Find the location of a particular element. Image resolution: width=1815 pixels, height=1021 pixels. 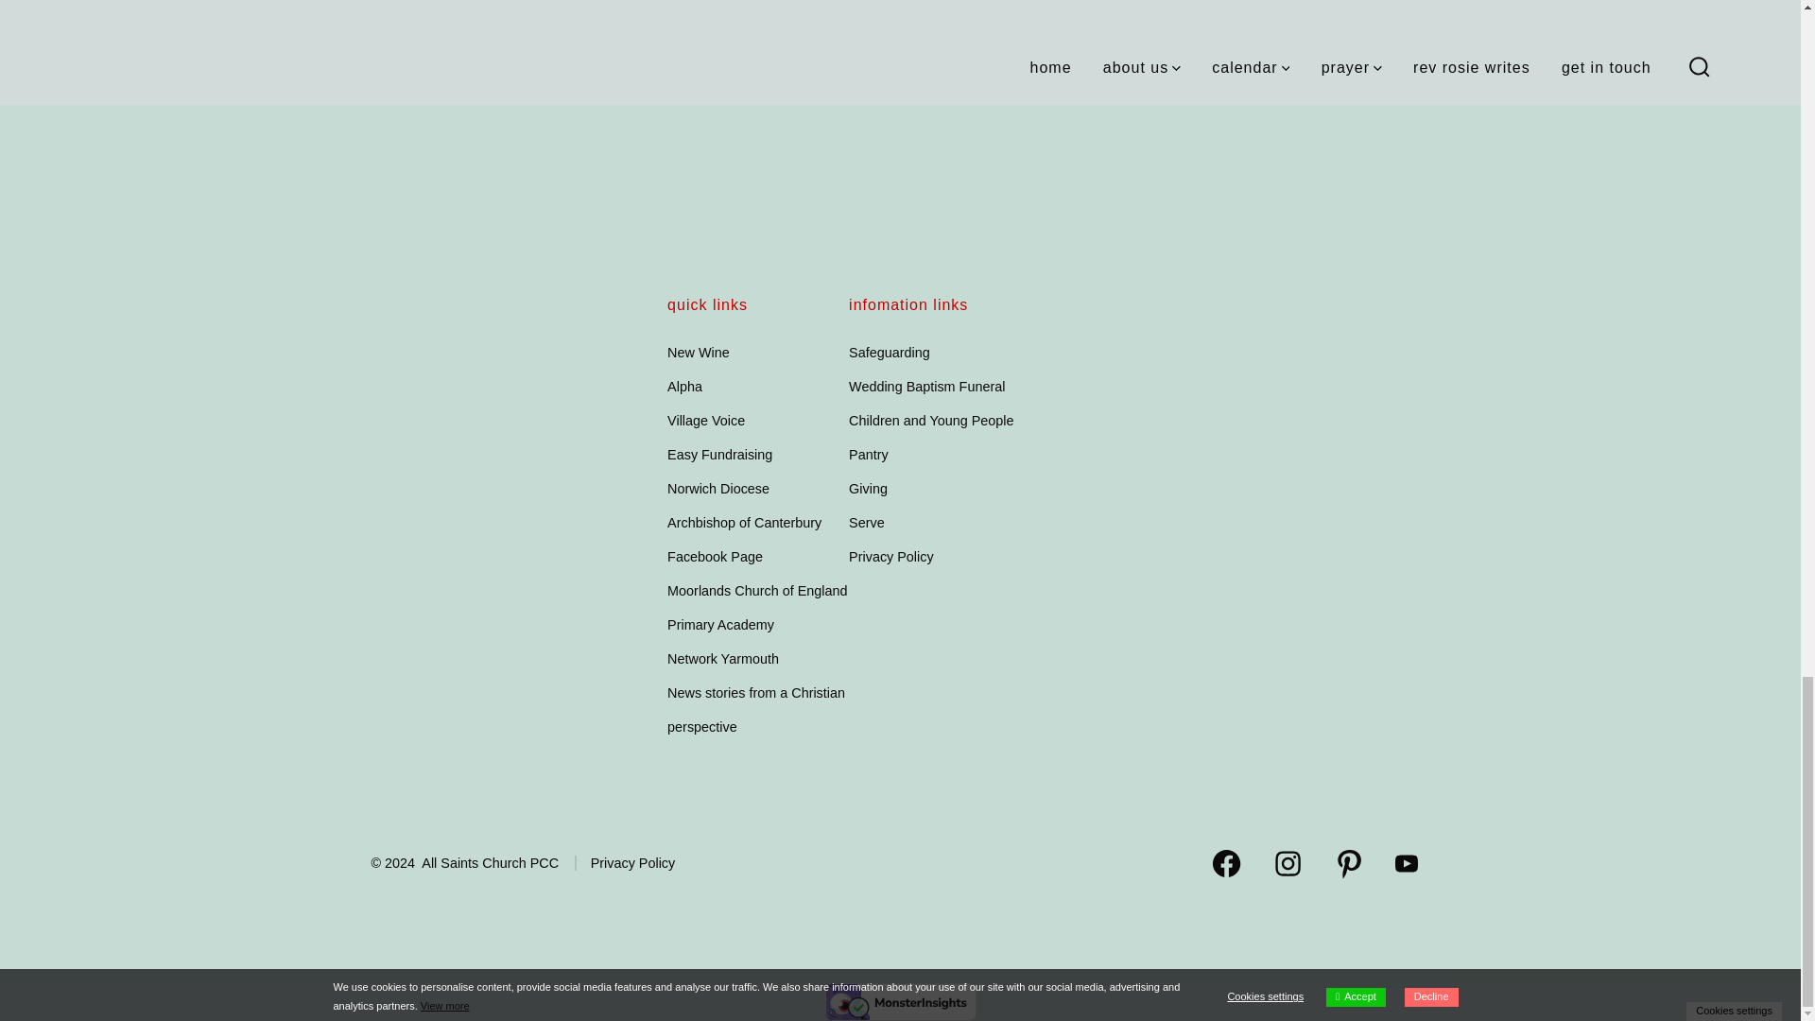

Archbishop of Canterbury Facebook Page is located at coordinates (745, 540).